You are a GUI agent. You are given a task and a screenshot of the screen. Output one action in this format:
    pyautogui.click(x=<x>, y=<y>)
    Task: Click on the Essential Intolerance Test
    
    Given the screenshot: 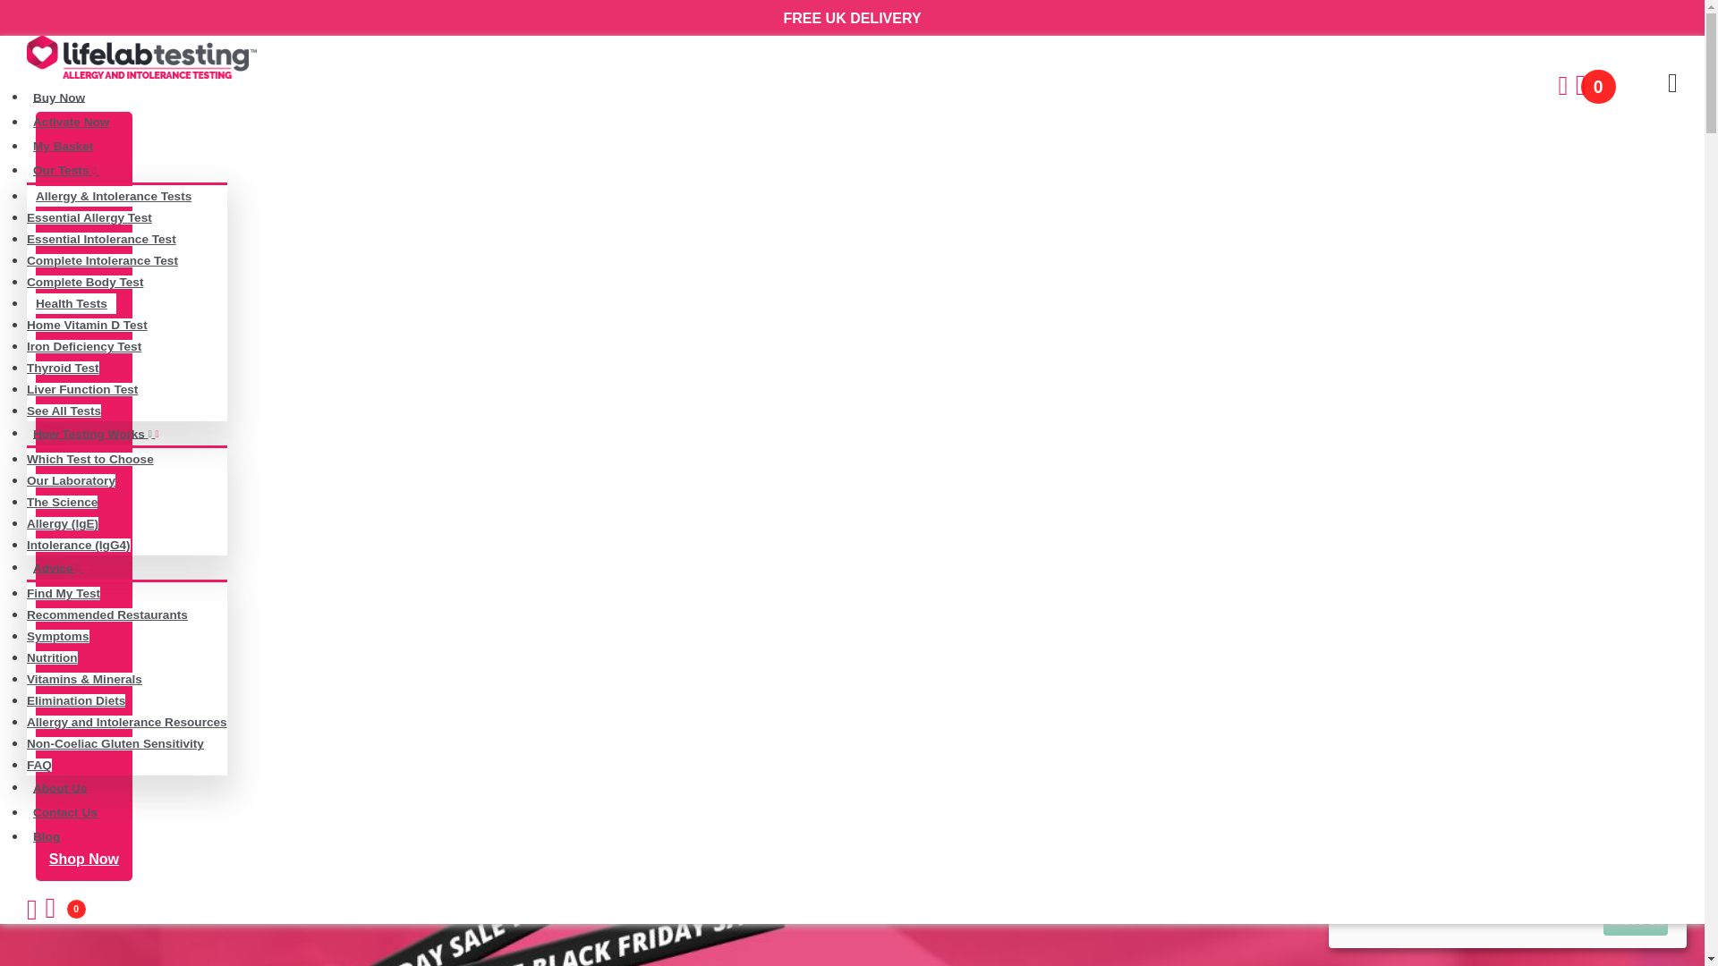 What is the action you would take?
    pyautogui.click(x=102, y=240)
    